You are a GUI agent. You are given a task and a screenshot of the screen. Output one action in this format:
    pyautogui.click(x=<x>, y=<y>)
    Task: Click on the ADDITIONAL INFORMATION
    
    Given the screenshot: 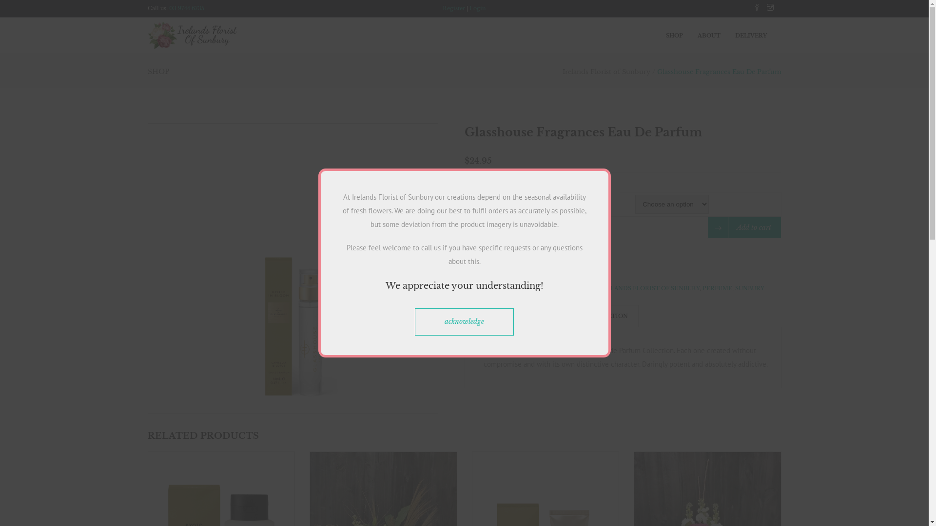 What is the action you would take?
    pyautogui.click(x=584, y=316)
    